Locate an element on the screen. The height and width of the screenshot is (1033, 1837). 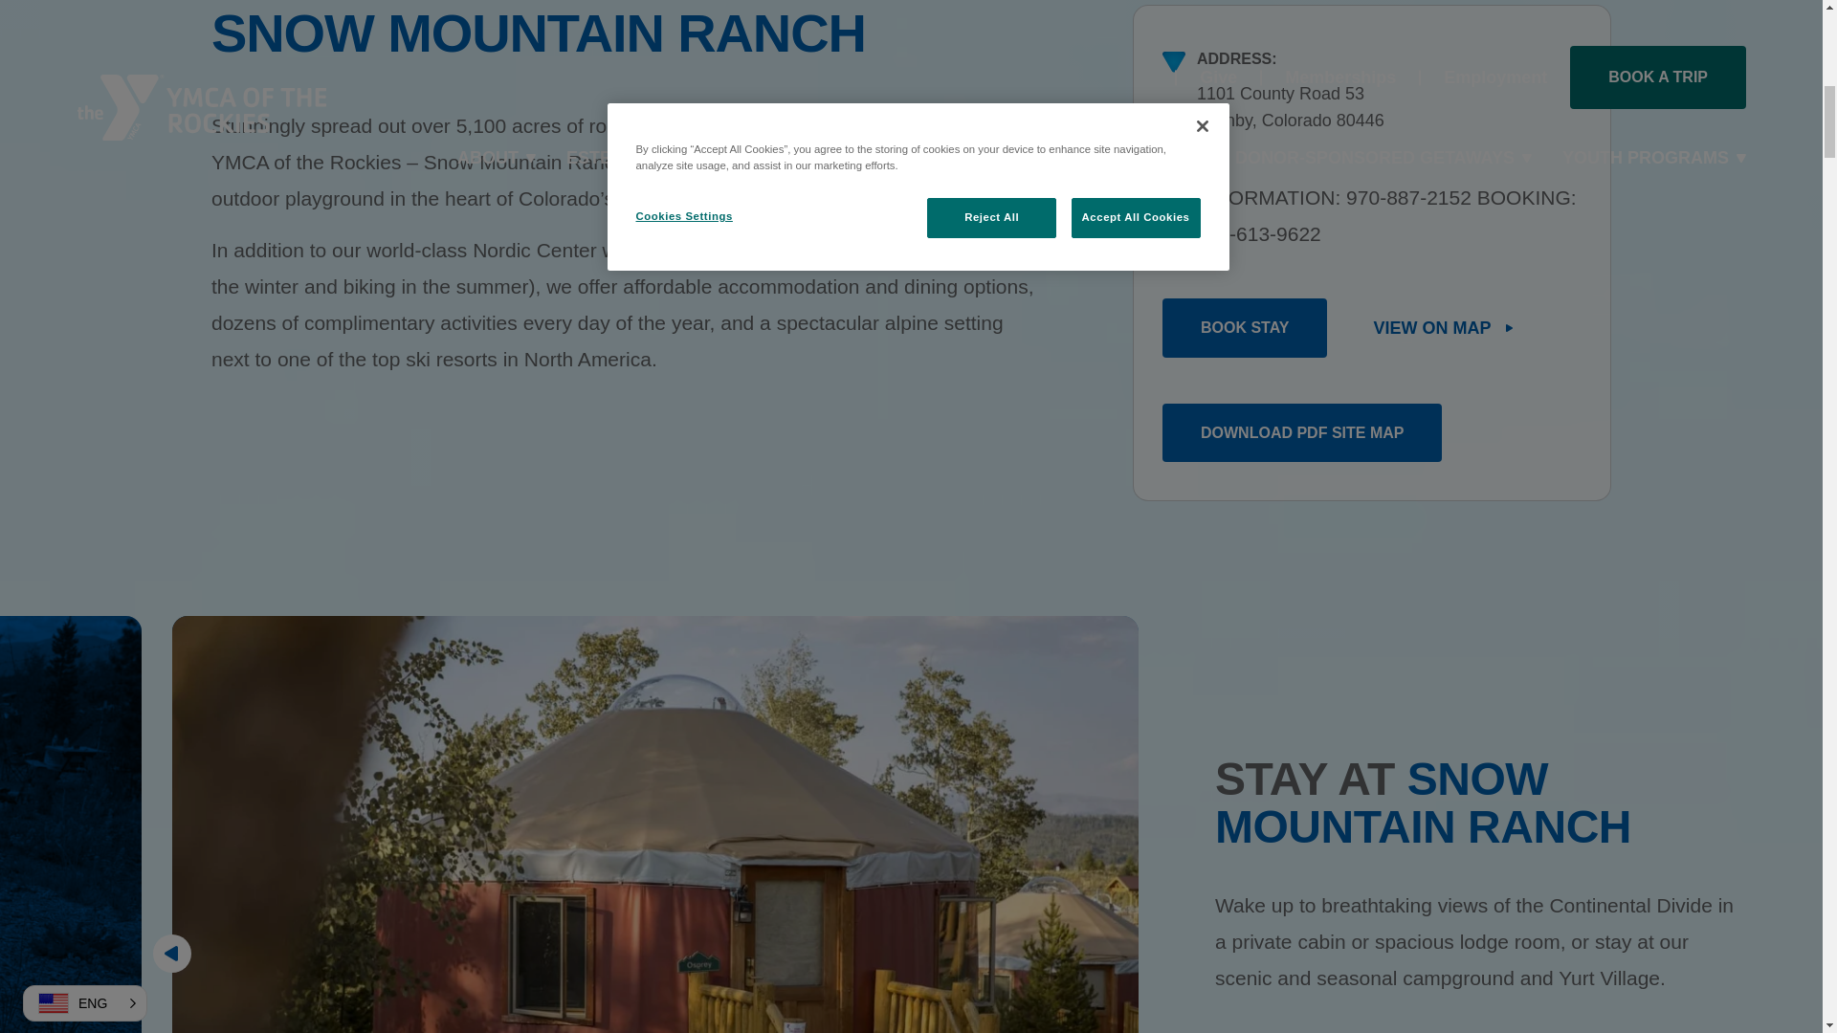
Book Stay is located at coordinates (1244, 327).